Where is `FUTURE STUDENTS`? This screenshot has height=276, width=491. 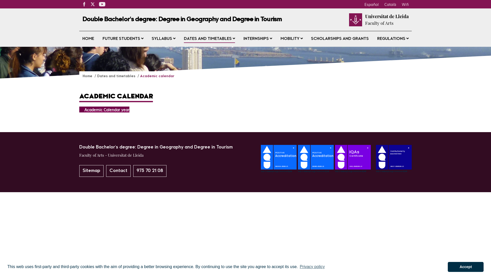 FUTURE STUDENTS is located at coordinates (123, 39).